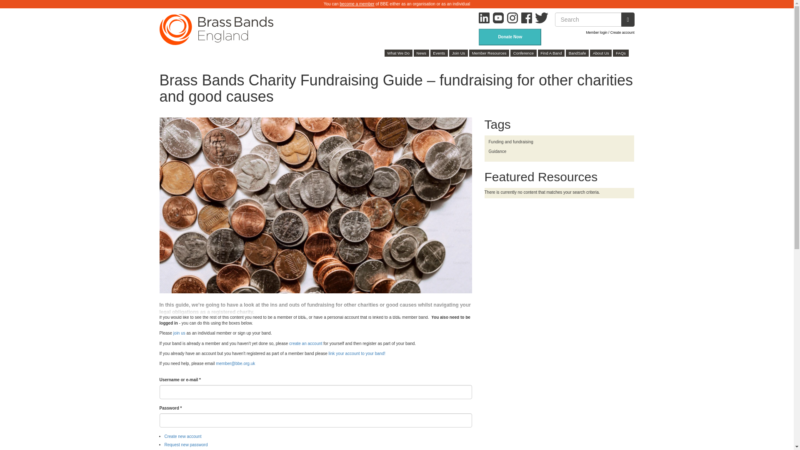 This screenshot has height=450, width=800. What do you see at coordinates (577, 53) in the screenshot?
I see `BandSafe` at bounding box center [577, 53].